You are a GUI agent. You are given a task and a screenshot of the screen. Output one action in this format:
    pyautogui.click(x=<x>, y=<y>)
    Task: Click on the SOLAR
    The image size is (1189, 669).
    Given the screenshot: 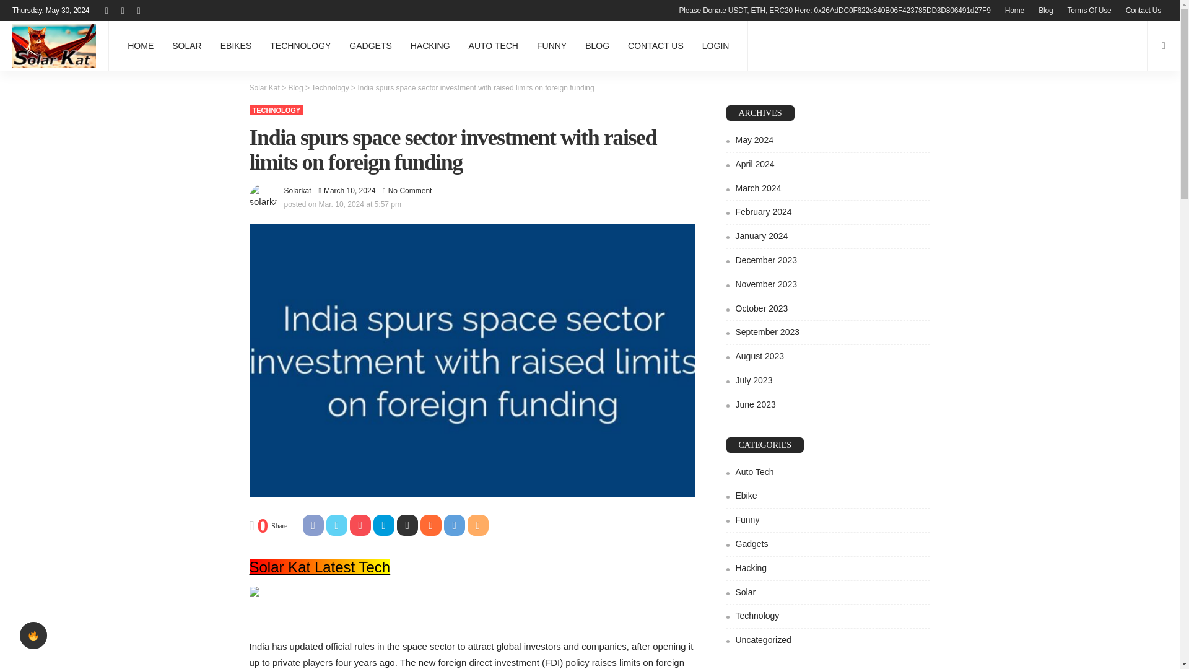 What is the action you would take?
    pyautogui.click(x=186, y=46)
    